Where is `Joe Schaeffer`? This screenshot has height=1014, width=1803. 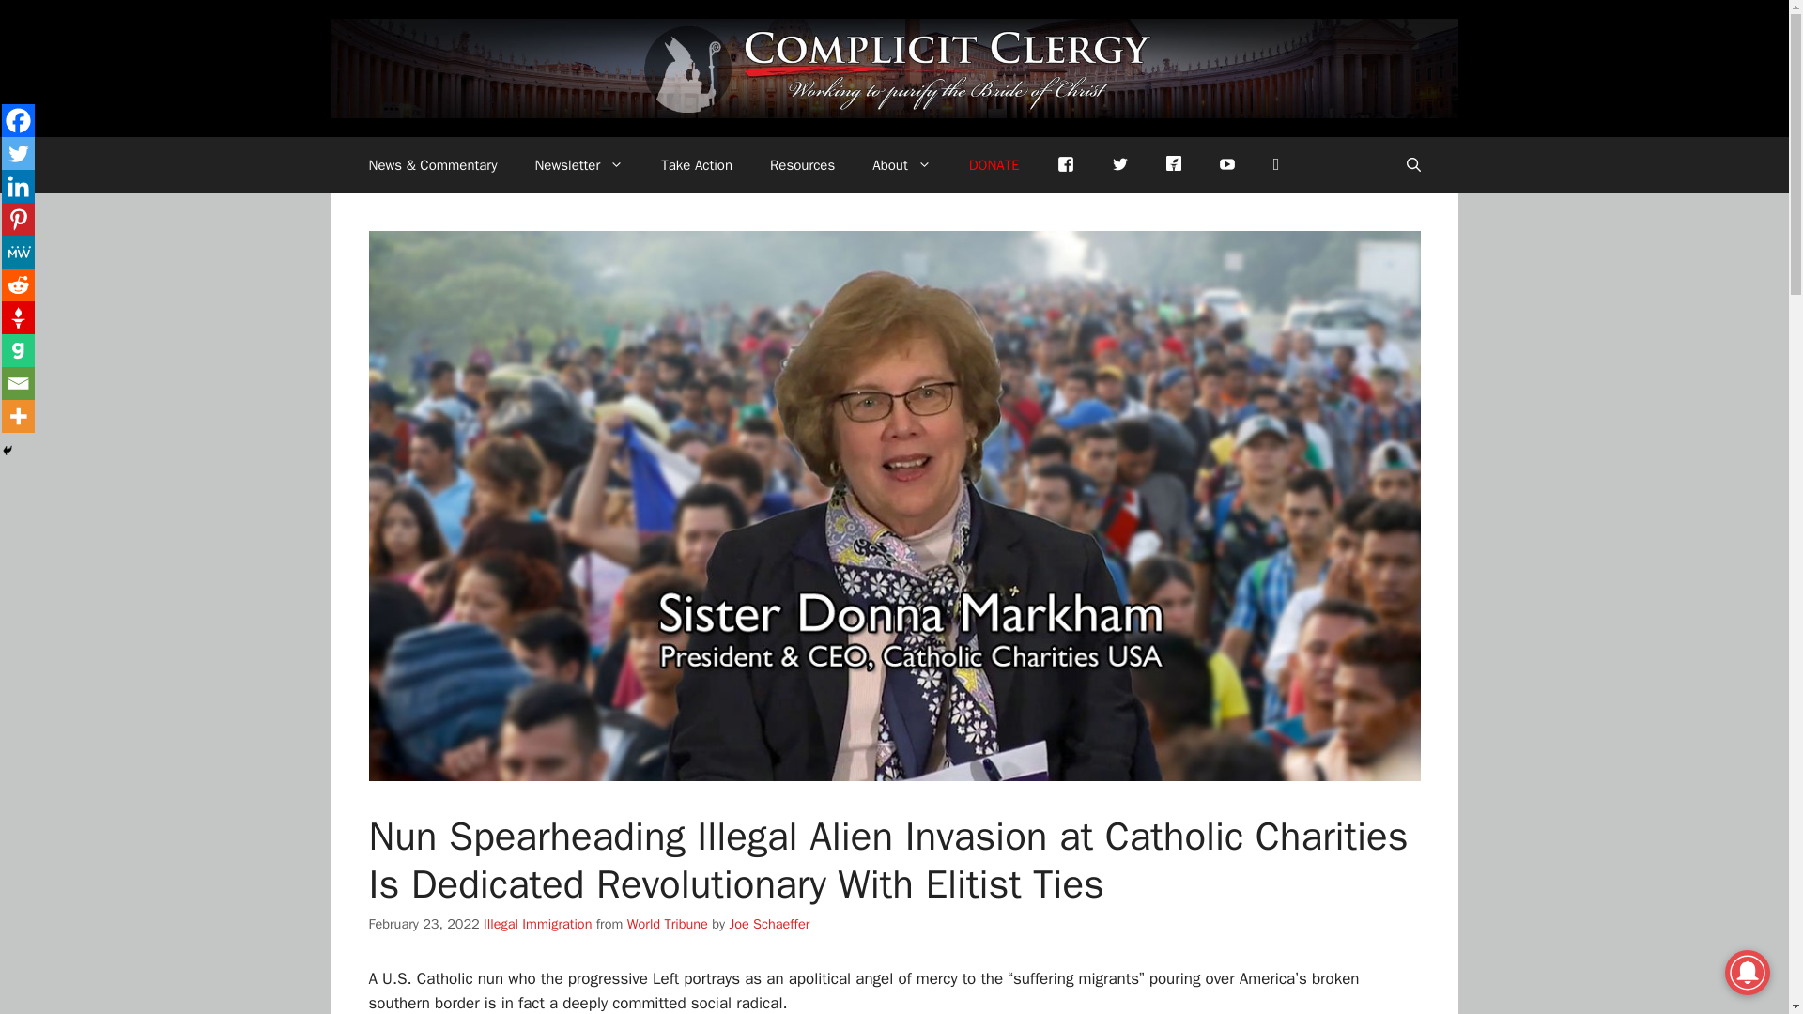 Joe Schaeffer is located at coordinates (768, 924).